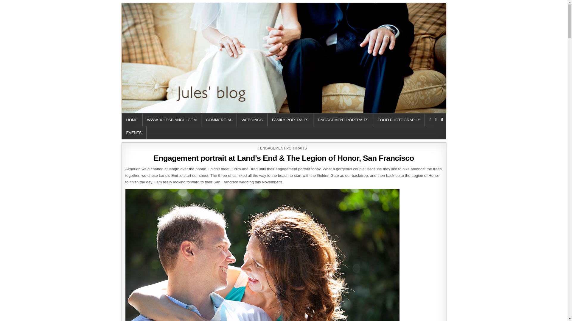  What do you see at coordinates (283, 148) in the screenshot?
I see `ENGAGEMENT PORTRAITS` at bounding box center [283, 148].